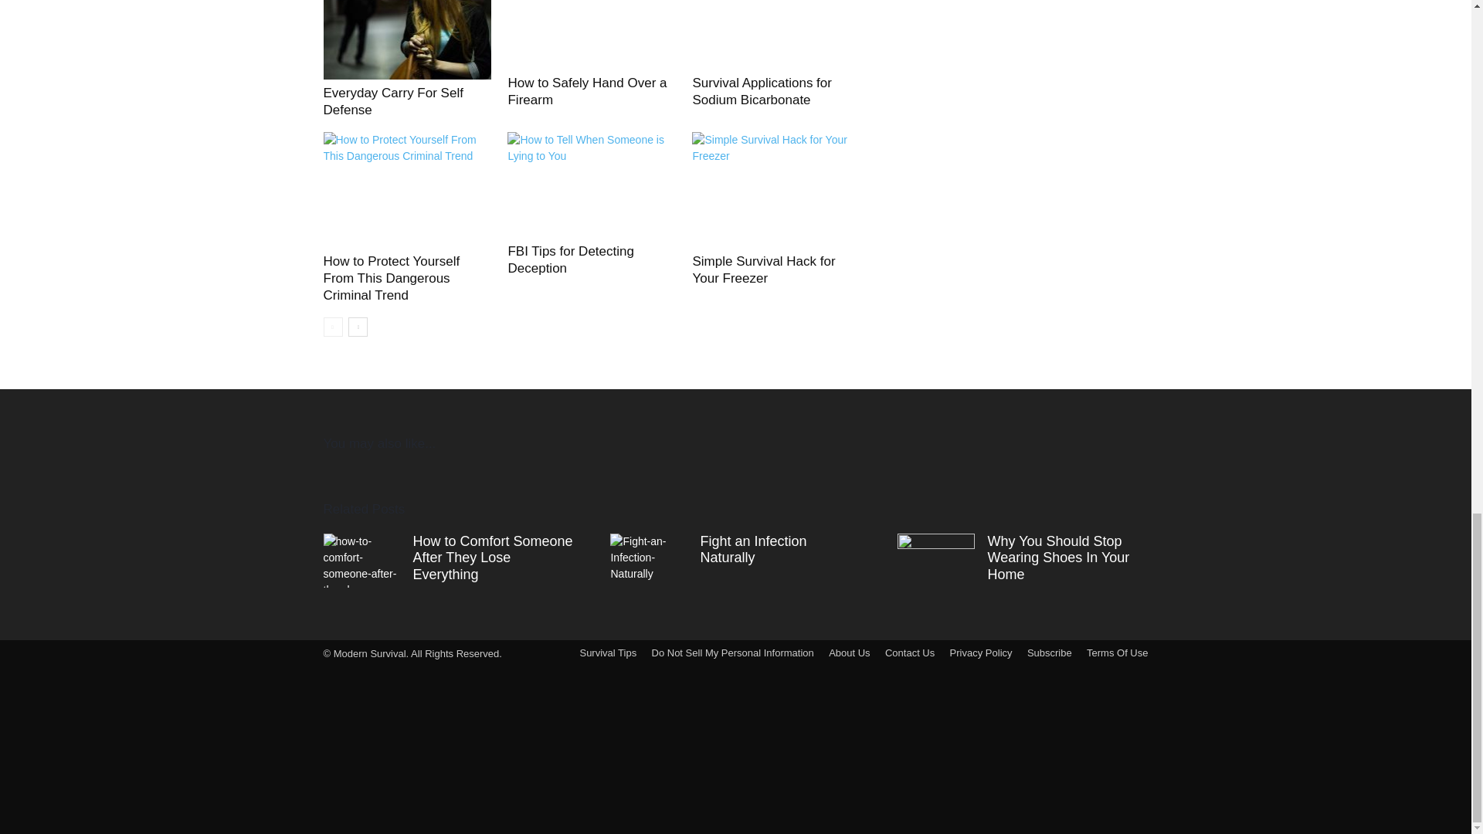  I want to click on Simple Survival Hack for Your Freezer, so click(763, 270).